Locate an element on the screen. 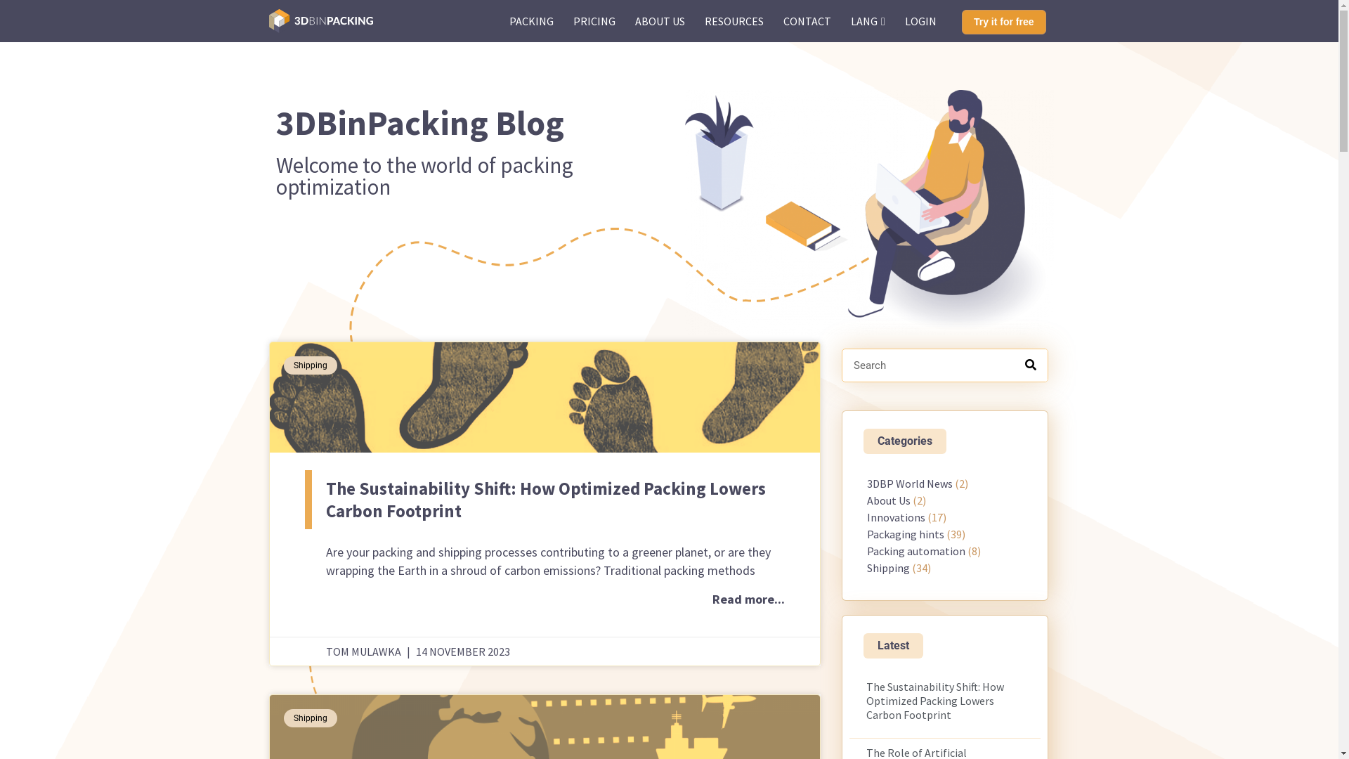  Latest is located at coordinates (894, 646).